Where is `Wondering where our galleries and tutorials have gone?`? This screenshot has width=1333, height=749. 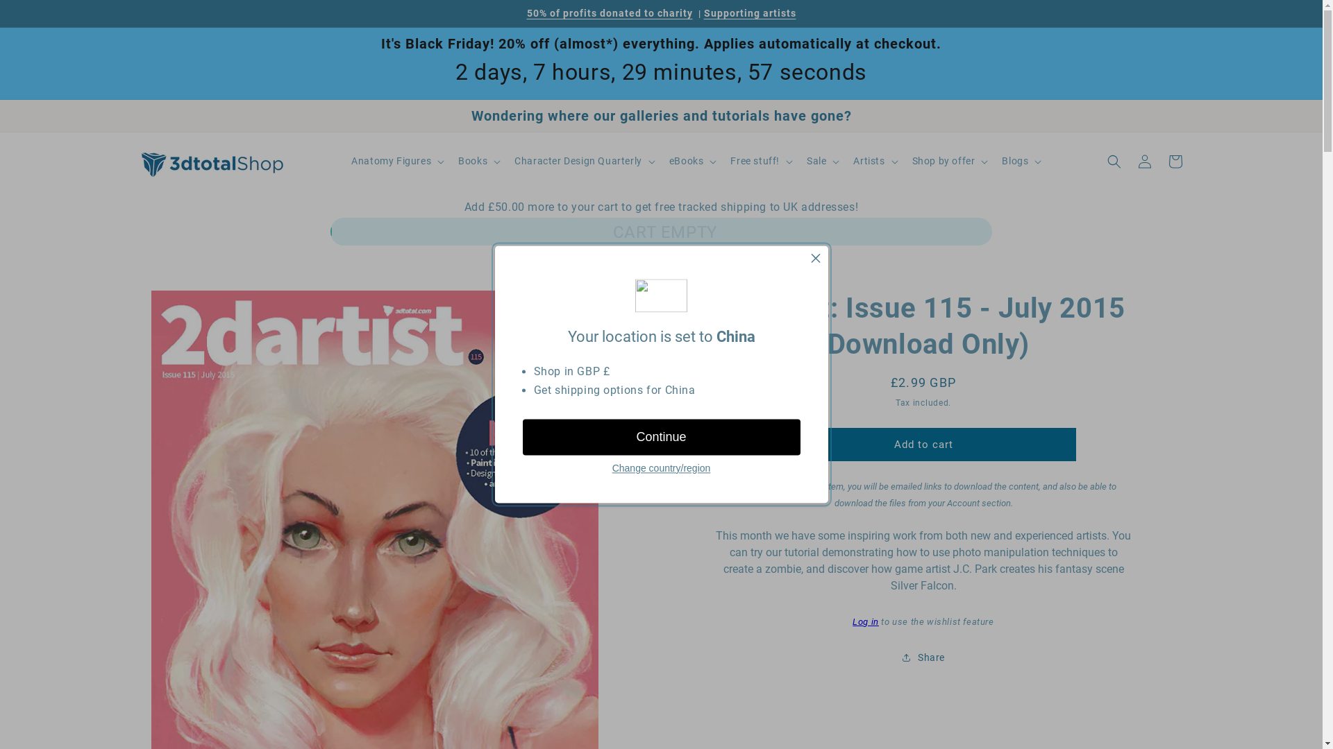 Wondering where our galleries and tutorials have gone? is located at coordinates (661, 116).